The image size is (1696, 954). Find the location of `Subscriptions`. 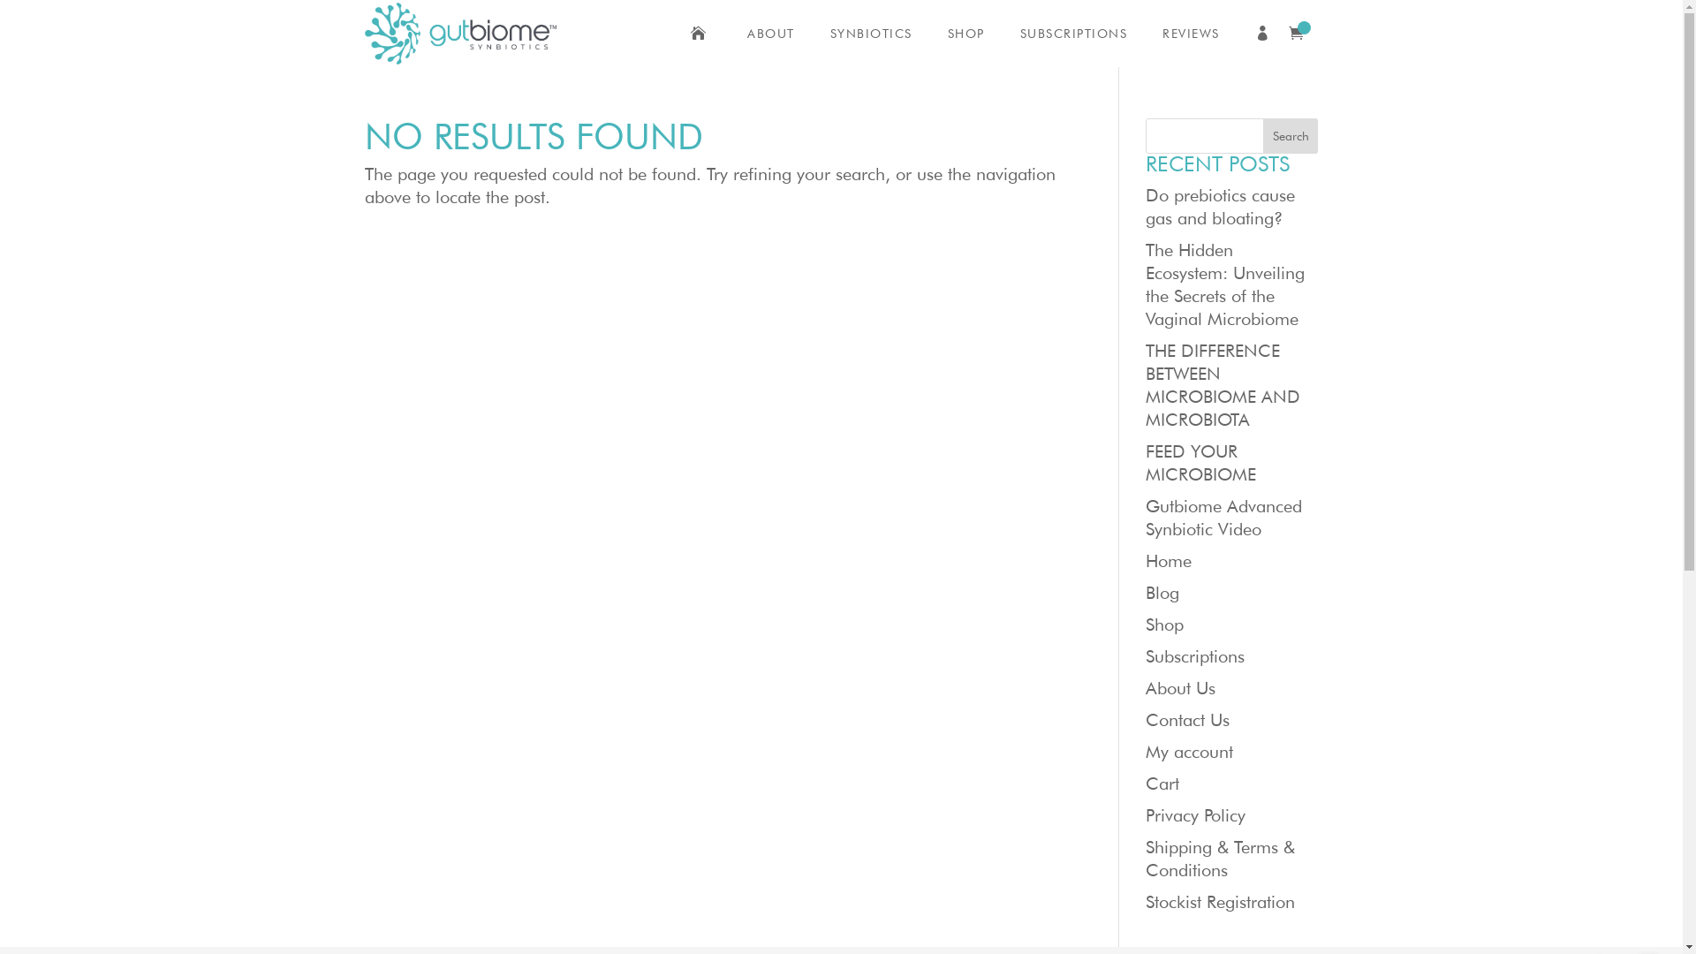

Subscriptions is located at coordinates (1195, 656).